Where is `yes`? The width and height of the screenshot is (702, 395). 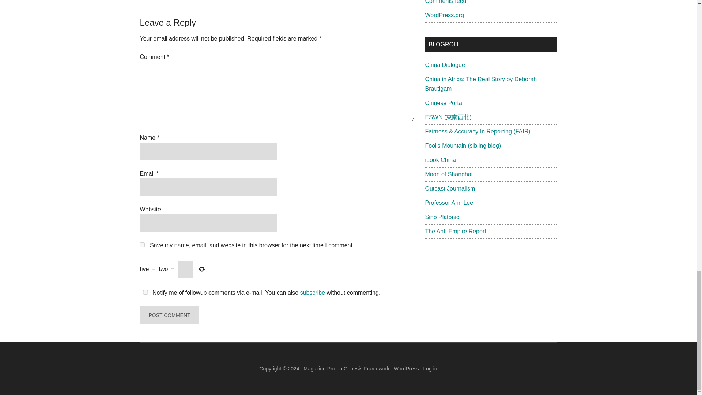 yes is located at coordinates (142, 245).